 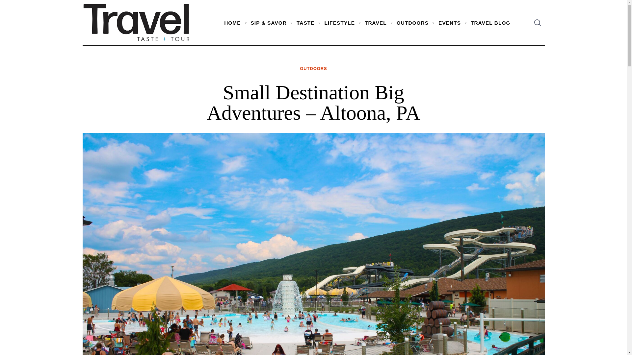 I want to click on LIFESTYLE, so click(x=340, y=22).